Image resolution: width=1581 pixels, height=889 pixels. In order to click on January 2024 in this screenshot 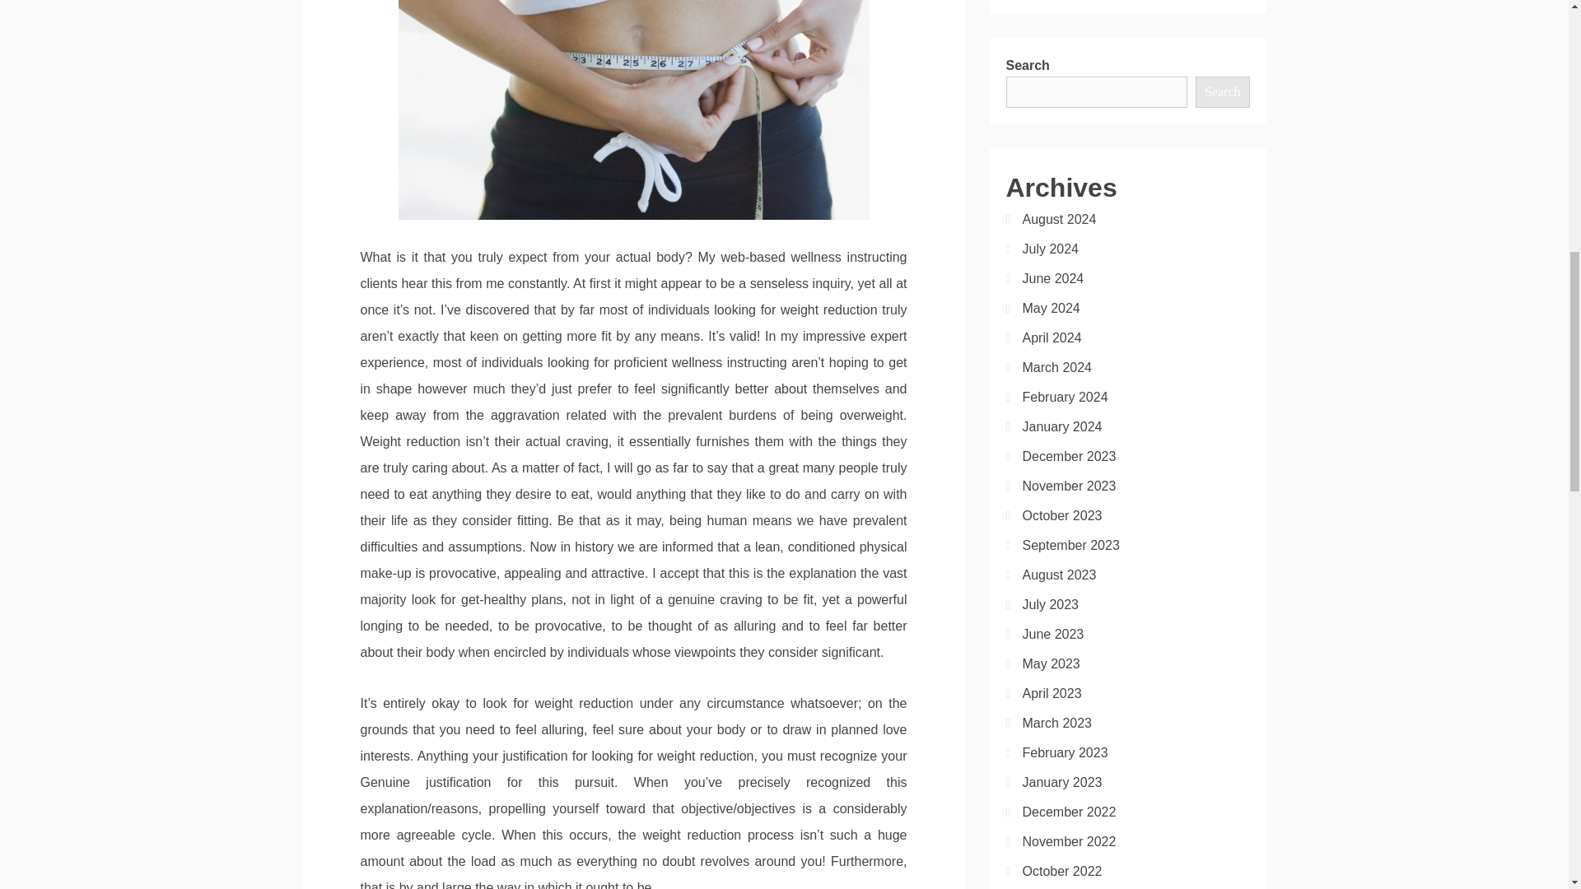, I will do `click(1062, 426)`.